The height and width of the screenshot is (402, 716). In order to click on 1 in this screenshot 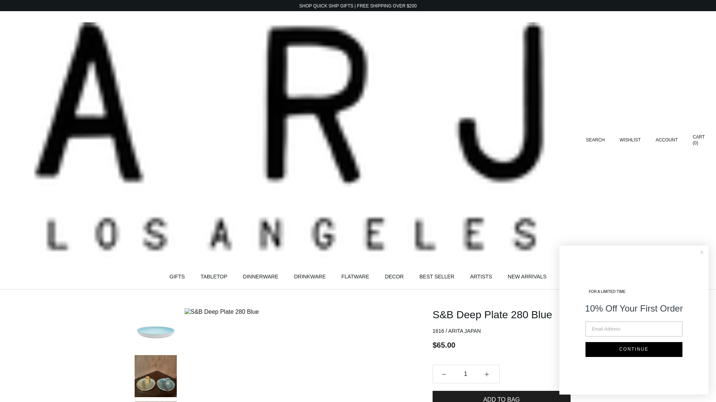, I will do `click(465, 374)`.